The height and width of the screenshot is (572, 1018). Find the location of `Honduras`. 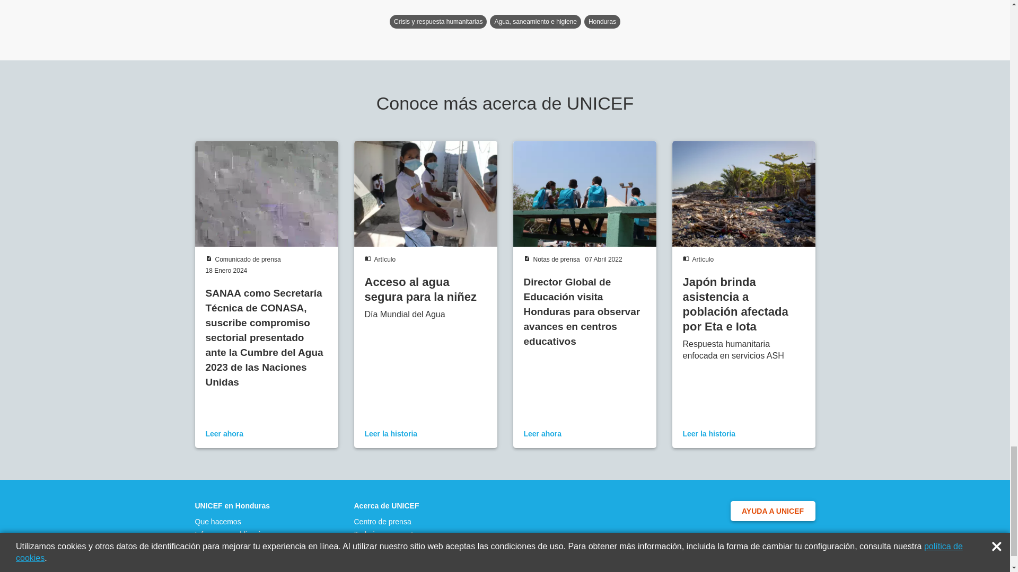

Honduras is located at coordinates (602, 22).